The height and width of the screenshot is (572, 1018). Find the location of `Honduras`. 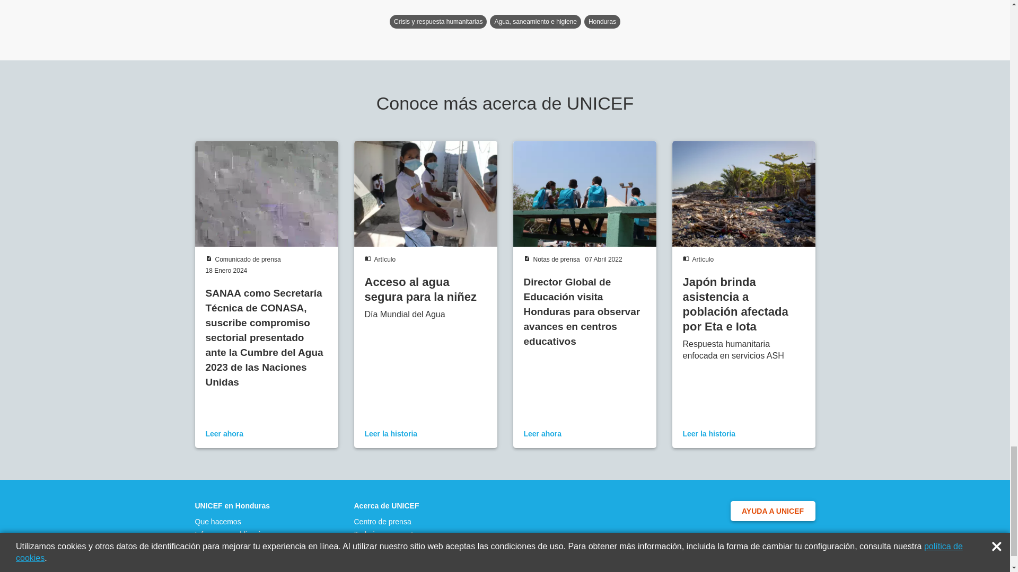

Honduras is located at coordinates (602, 22).